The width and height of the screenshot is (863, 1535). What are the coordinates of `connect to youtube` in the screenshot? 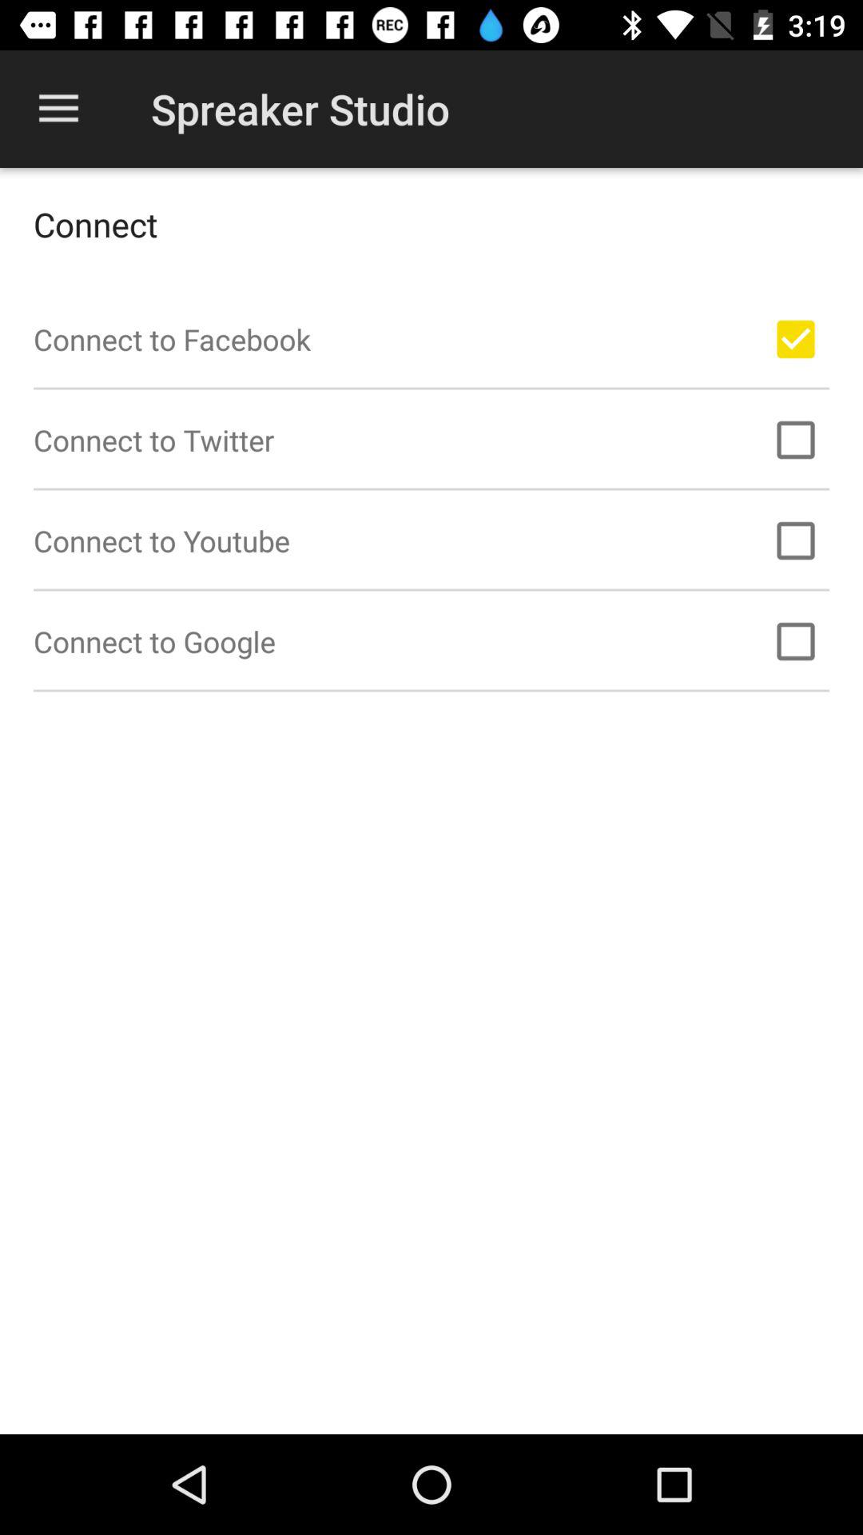 It's located at (796, 540).